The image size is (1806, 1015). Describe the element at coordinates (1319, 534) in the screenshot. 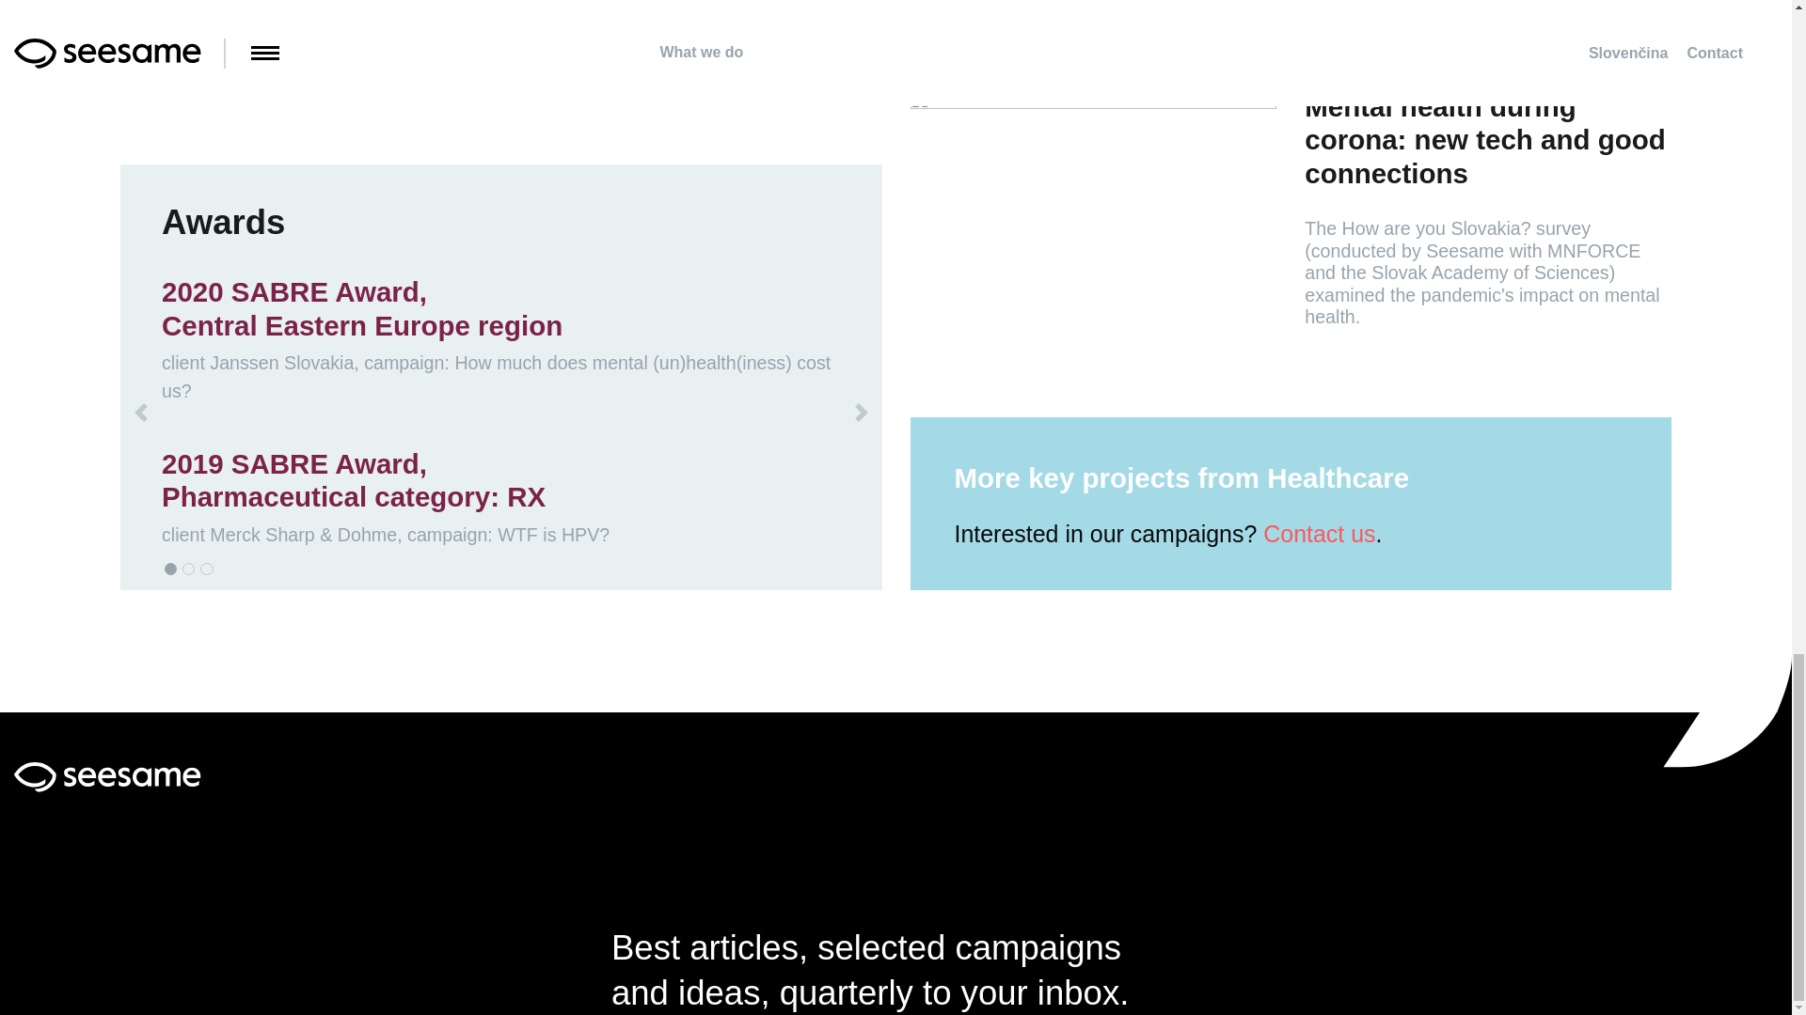

I see `Contact us` at that location.